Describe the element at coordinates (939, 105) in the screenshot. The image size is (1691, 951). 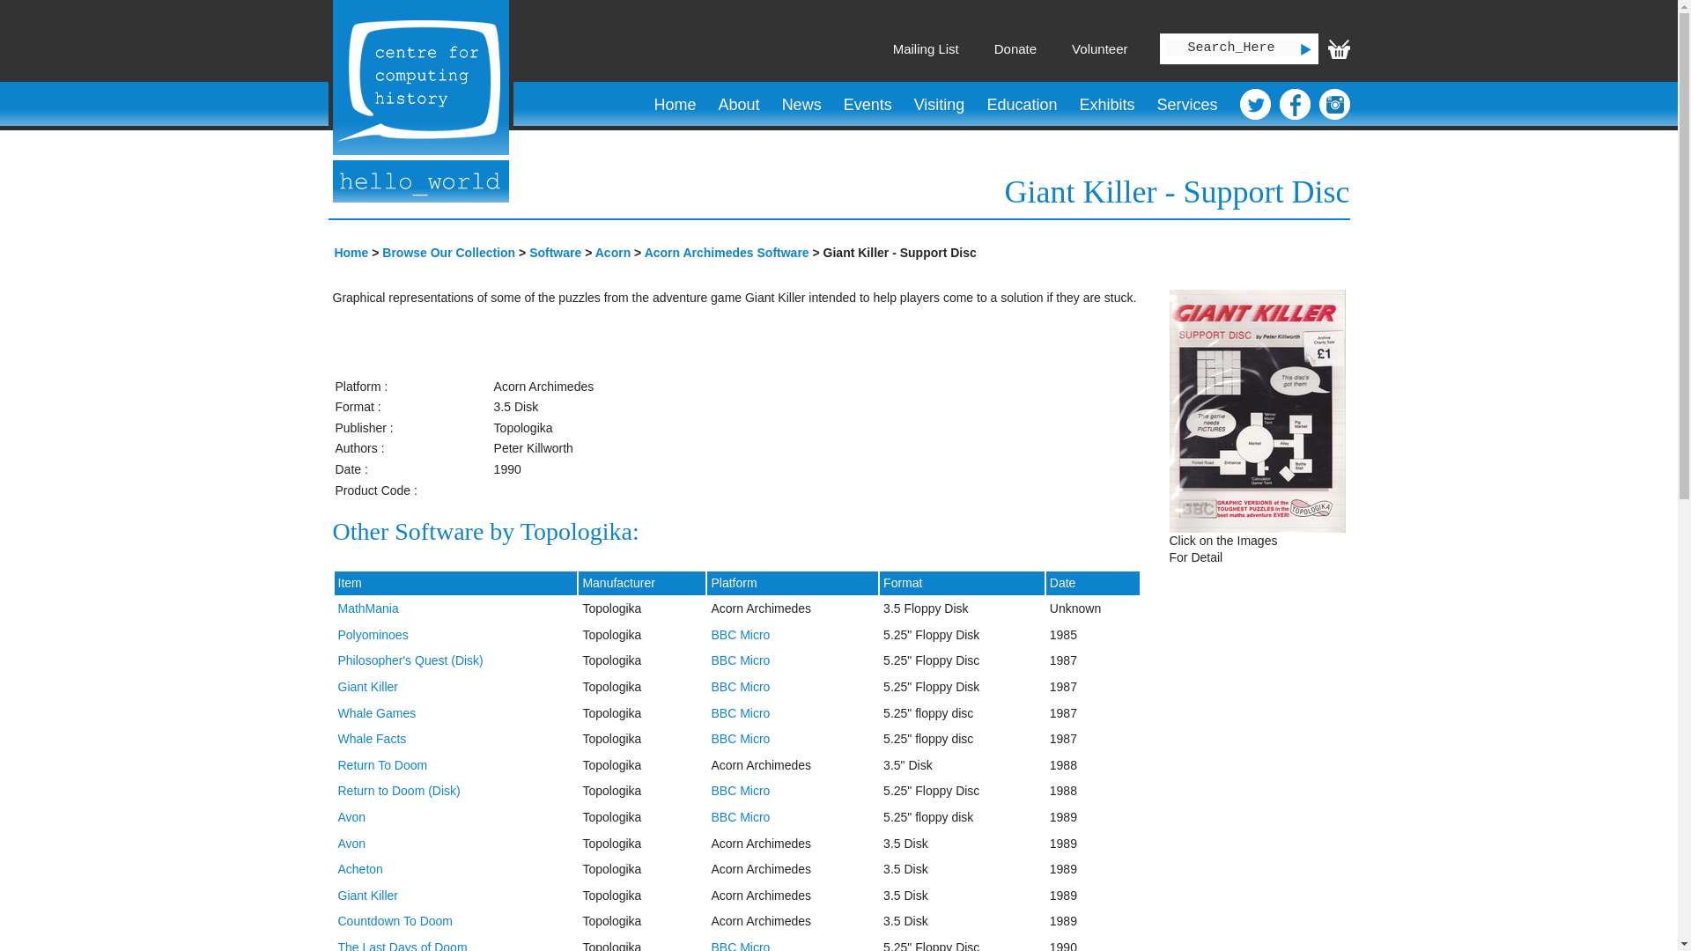
I see `Visiting` at that location.